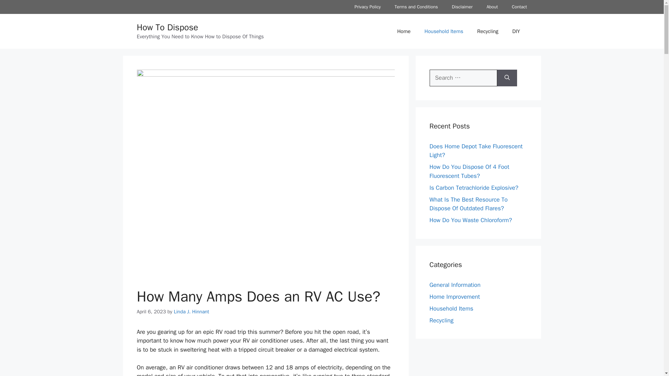  I want to click on Contact, so click(519, 7).